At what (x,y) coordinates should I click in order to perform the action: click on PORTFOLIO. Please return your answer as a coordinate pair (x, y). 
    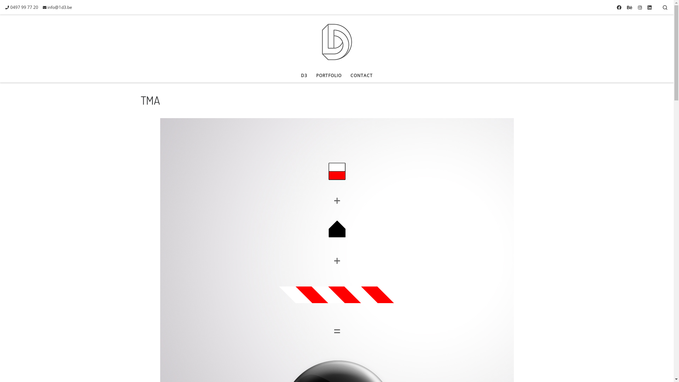
    Looking at the image, I should click on (329, 76).